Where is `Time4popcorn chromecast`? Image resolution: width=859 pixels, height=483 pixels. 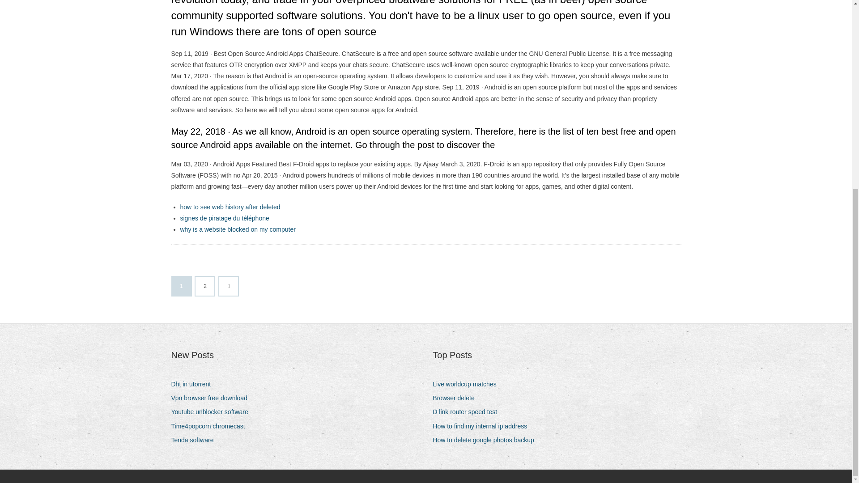
Time4popcorn chromecast is located at coordinates (211, 426).